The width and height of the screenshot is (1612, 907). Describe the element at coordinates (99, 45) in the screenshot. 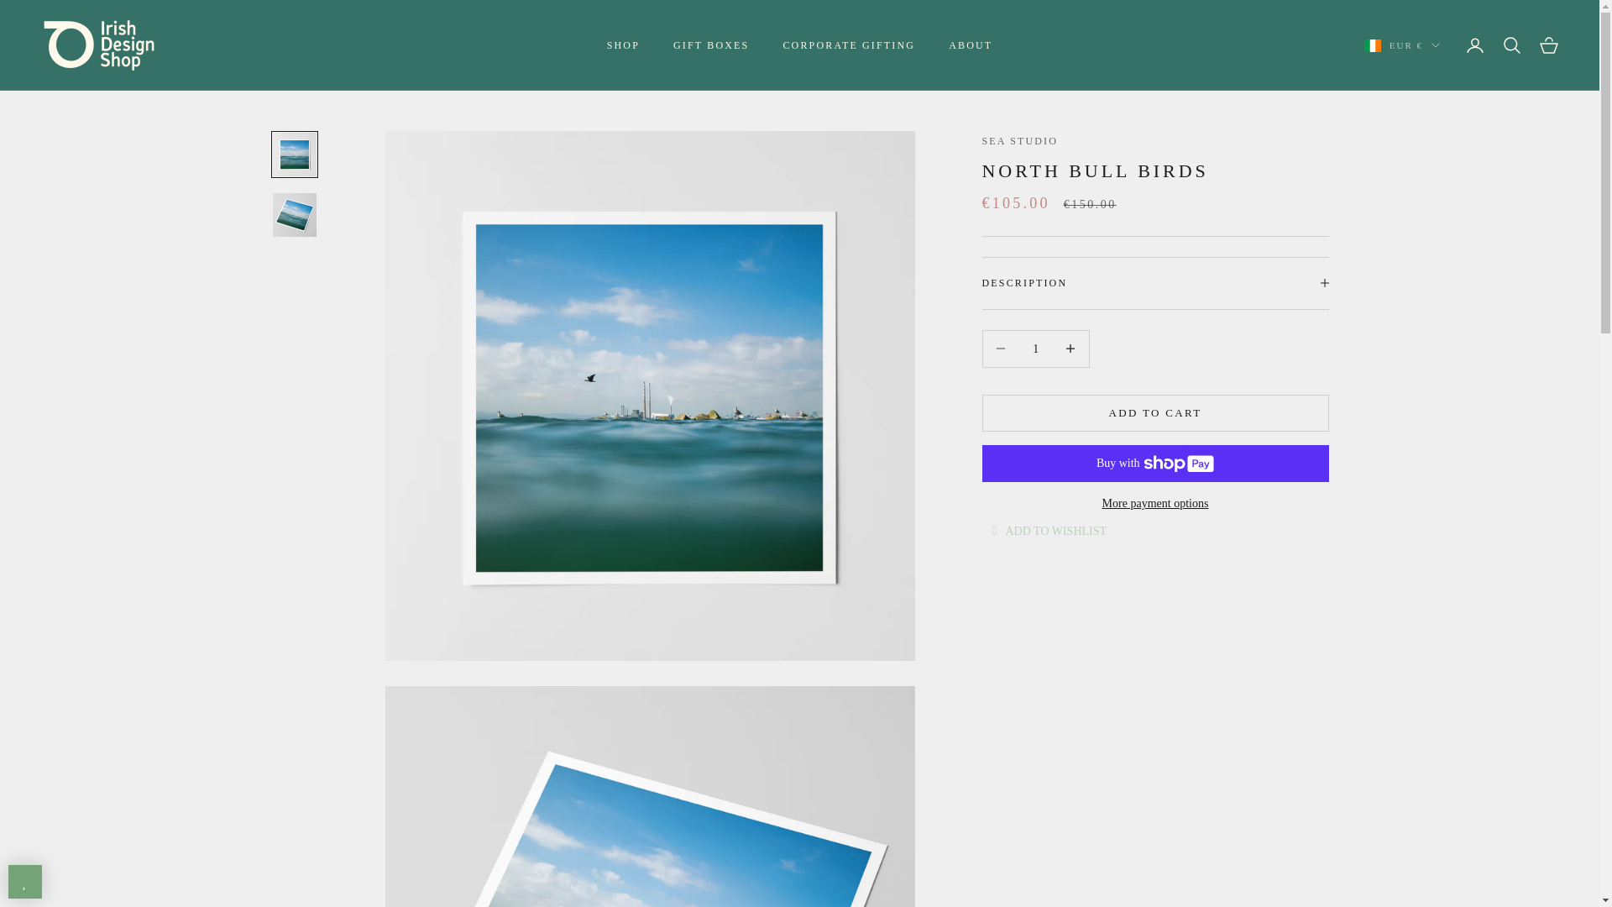

I see `Irish Design Shop` at that location.